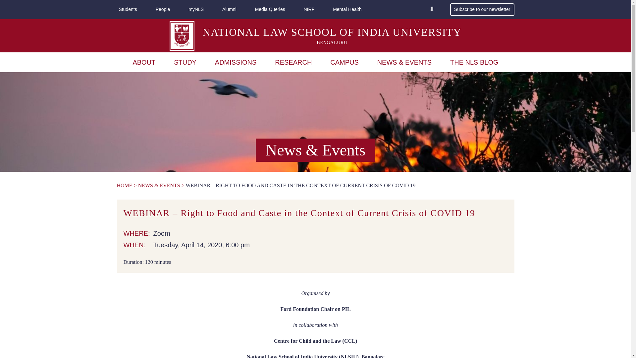 The width and height of the screenshot is (636, 358). I want to click on Students, so click(127, 10).